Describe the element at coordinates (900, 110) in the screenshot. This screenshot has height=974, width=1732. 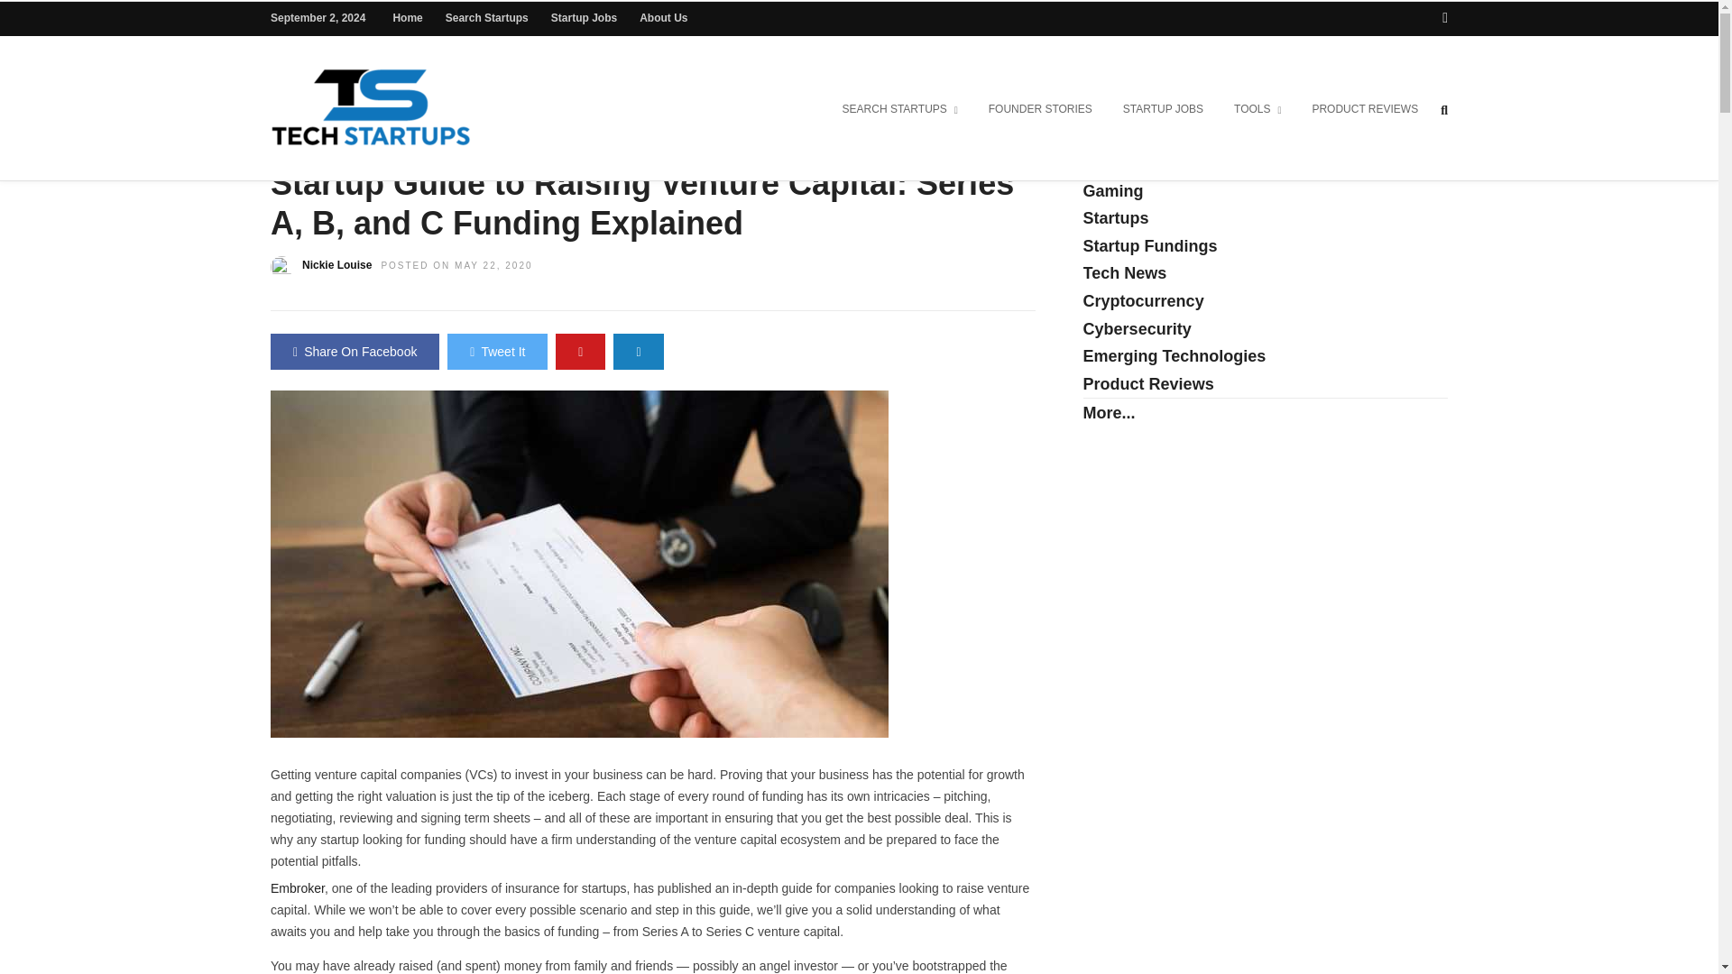
I see `SEARCH STARTUPS` at that location.